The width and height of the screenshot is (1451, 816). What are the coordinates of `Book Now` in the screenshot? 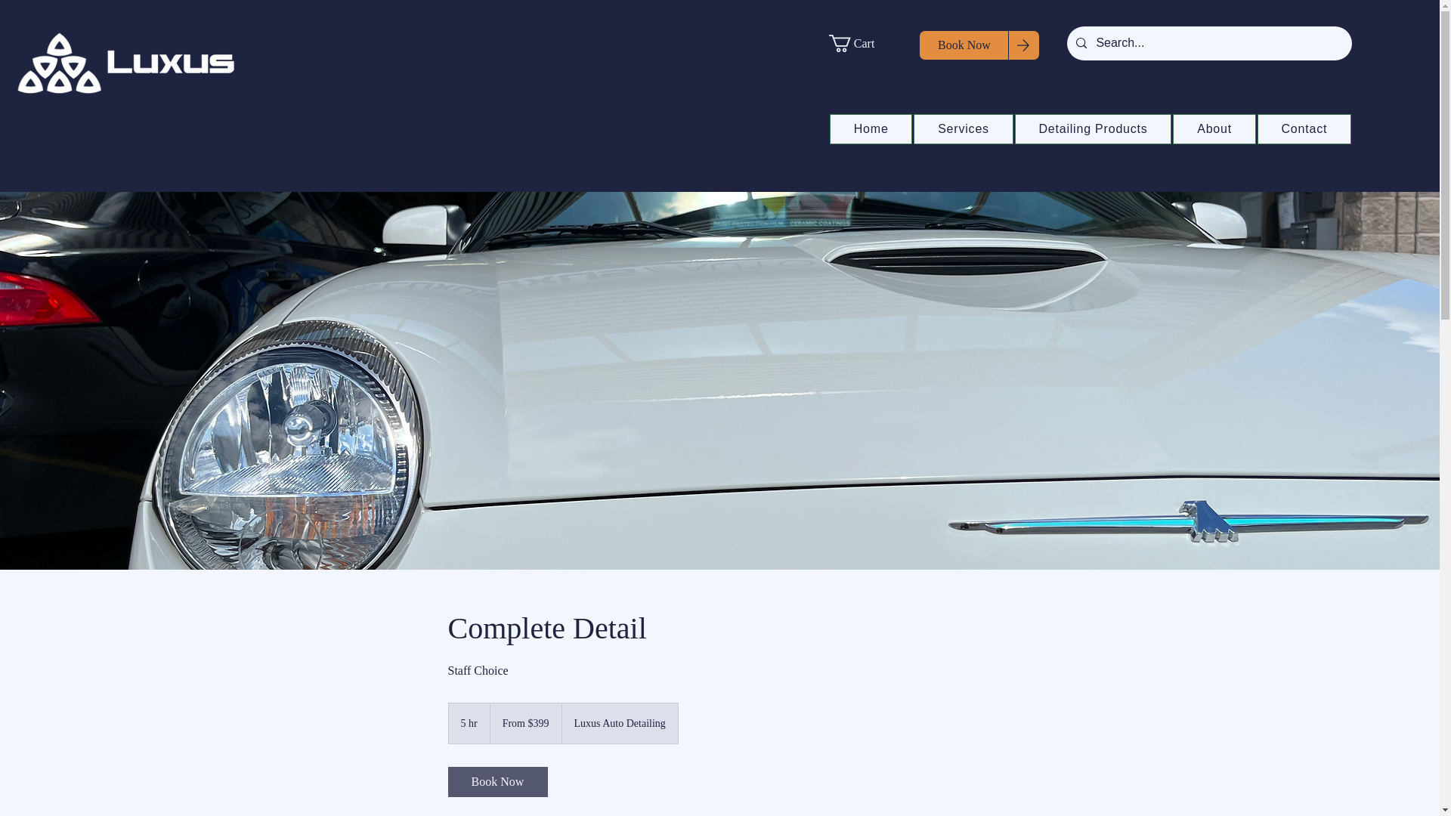 It's located at (497, 782).